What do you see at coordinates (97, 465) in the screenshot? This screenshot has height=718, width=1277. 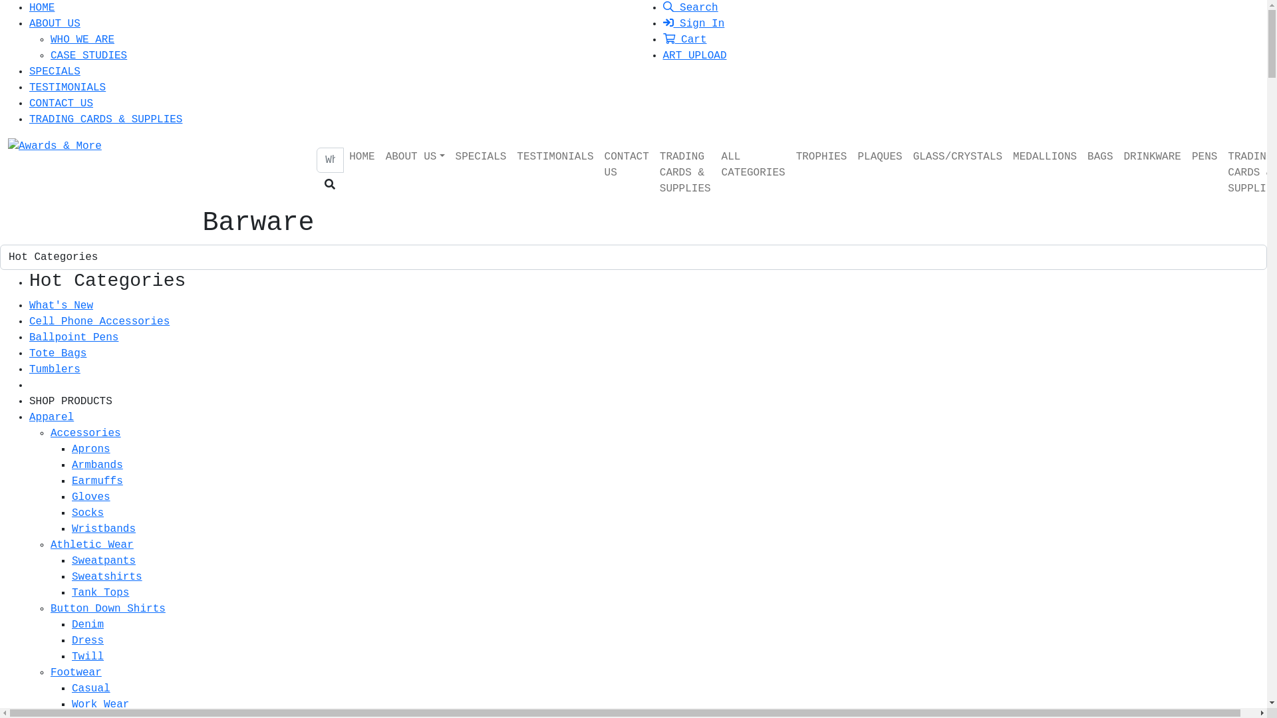 I see `Armbands` at bounding box center [97, 465].